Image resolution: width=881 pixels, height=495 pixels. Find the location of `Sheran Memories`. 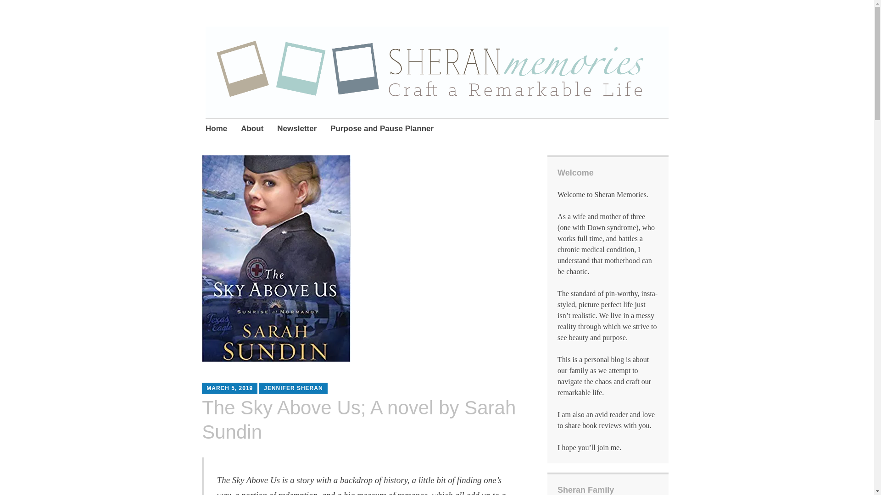

Sheran Memories is located at coordinates (290, 61).